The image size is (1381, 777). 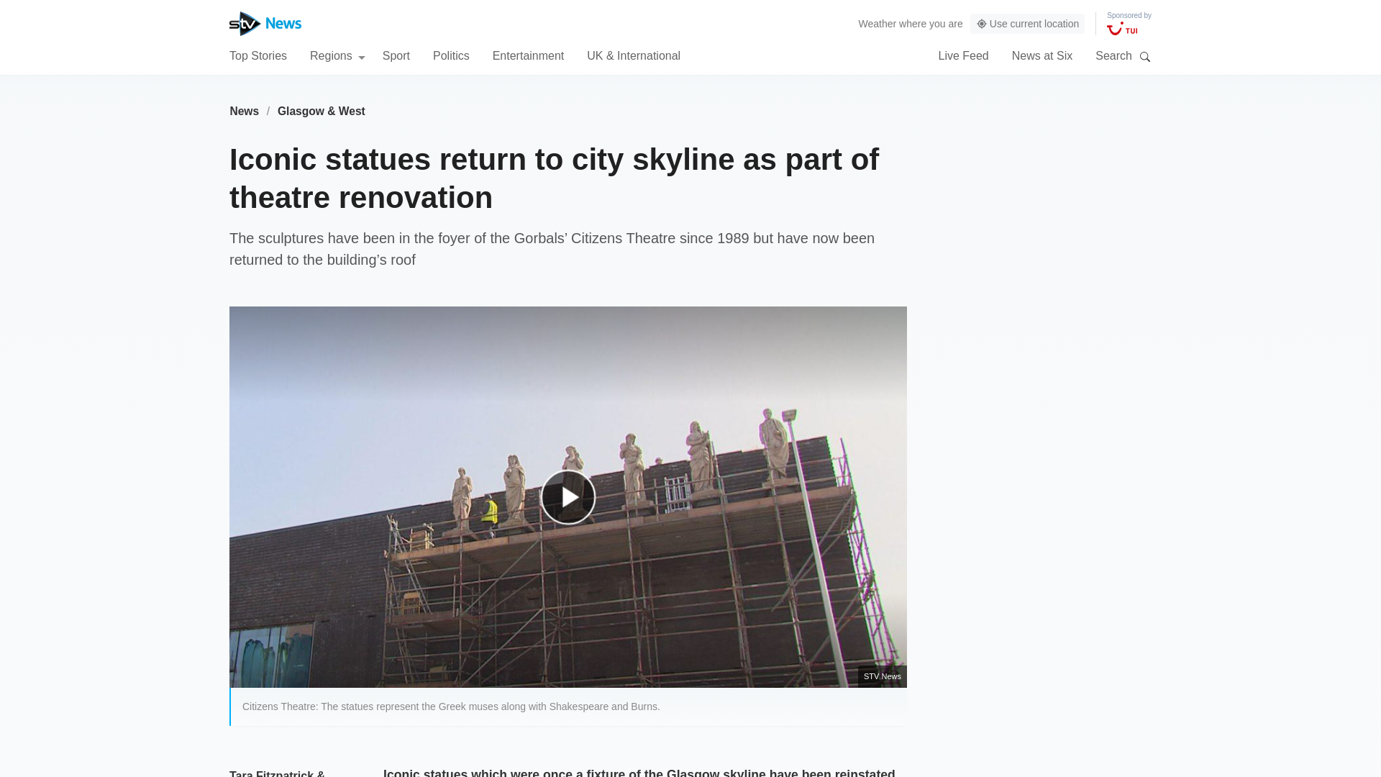 I want to click on Weather, so click(x=878, y=23).